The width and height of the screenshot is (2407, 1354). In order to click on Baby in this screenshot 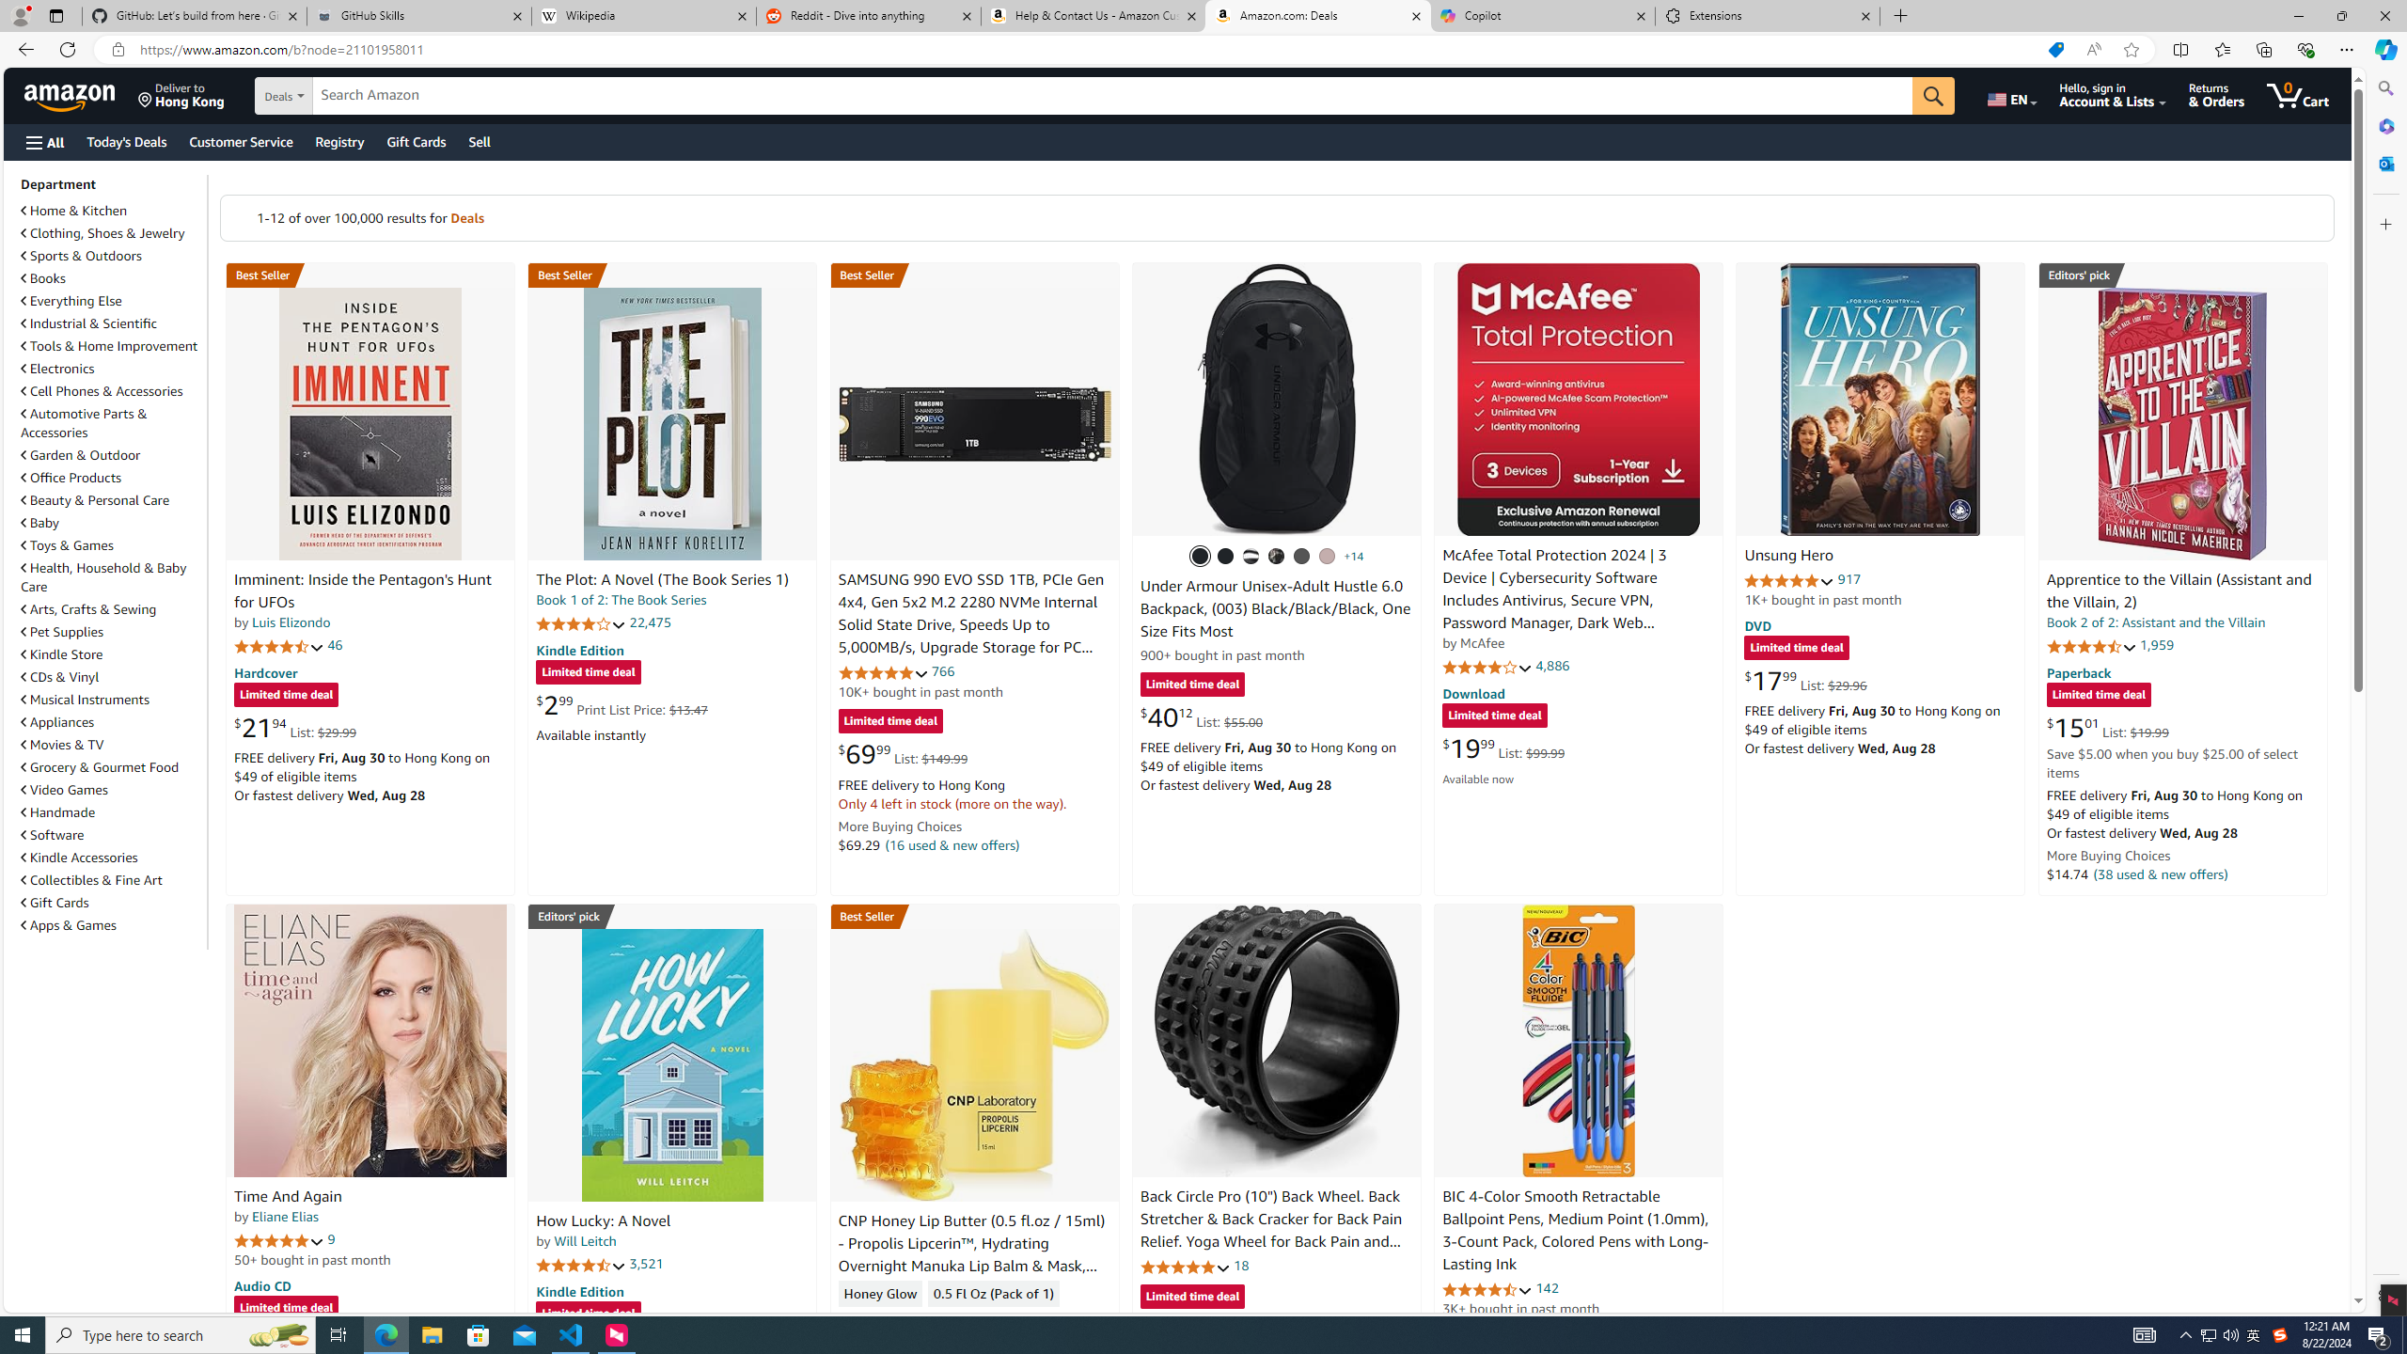, I will do `click(41, 523)`.